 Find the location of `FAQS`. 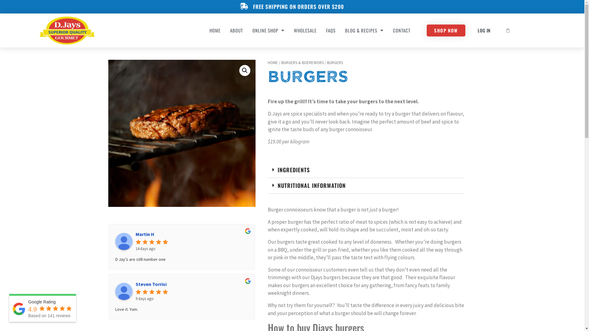

FAQS is located at coordinates (331, 30).